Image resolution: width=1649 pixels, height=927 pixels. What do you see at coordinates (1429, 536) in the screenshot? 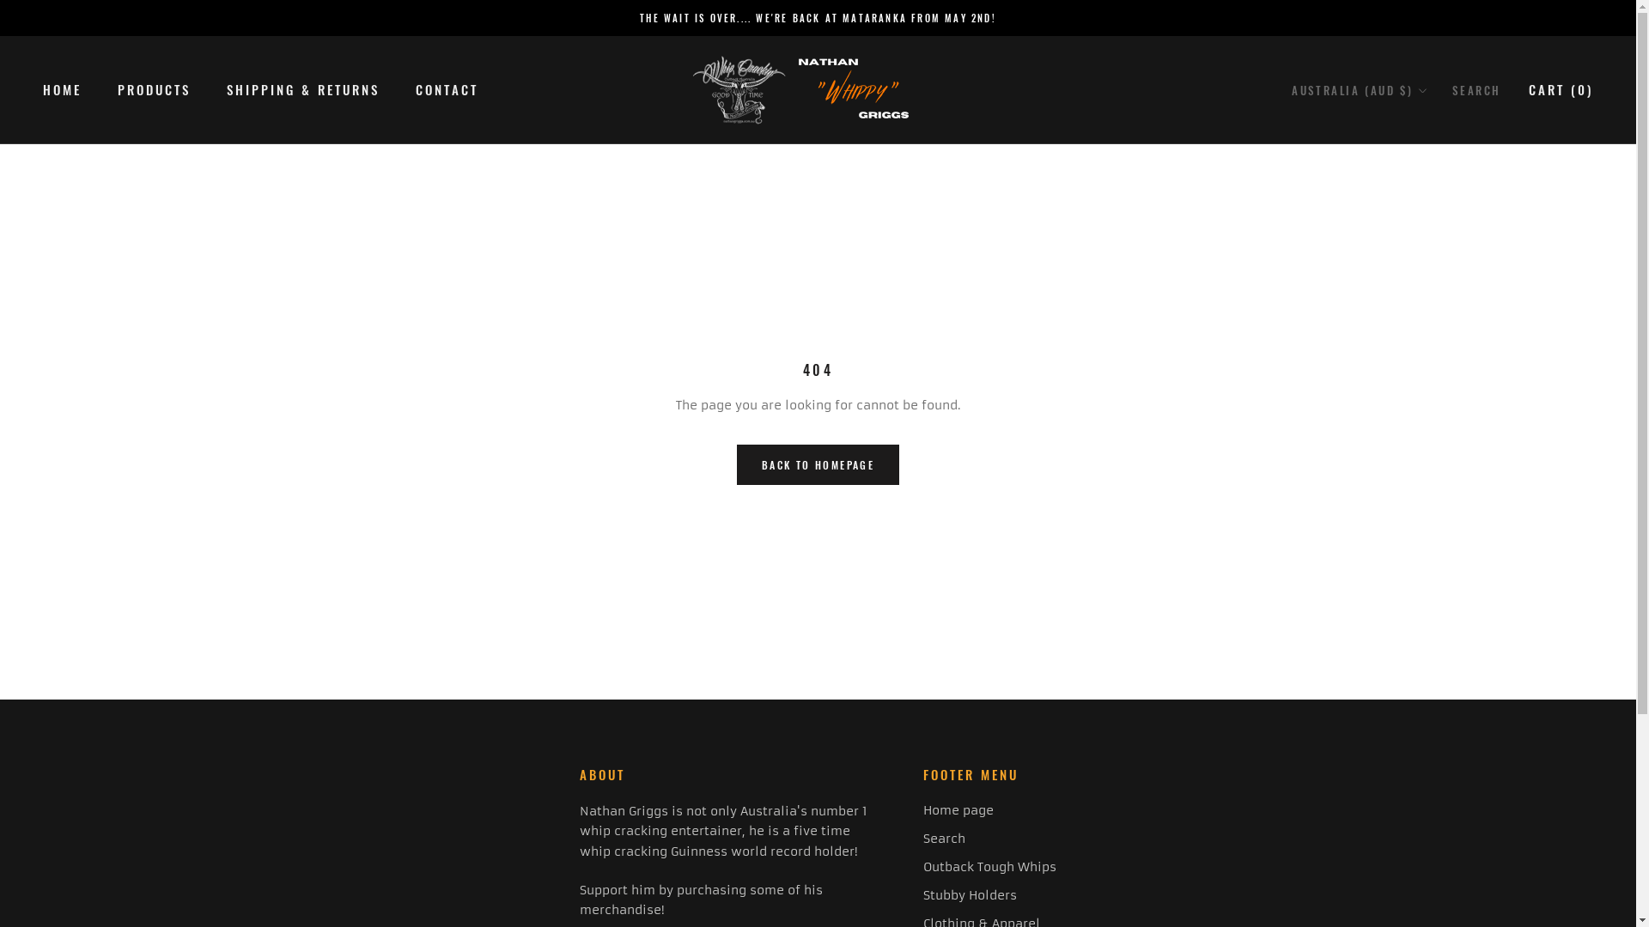
I see `NL` at bounding box center [1429, 536].